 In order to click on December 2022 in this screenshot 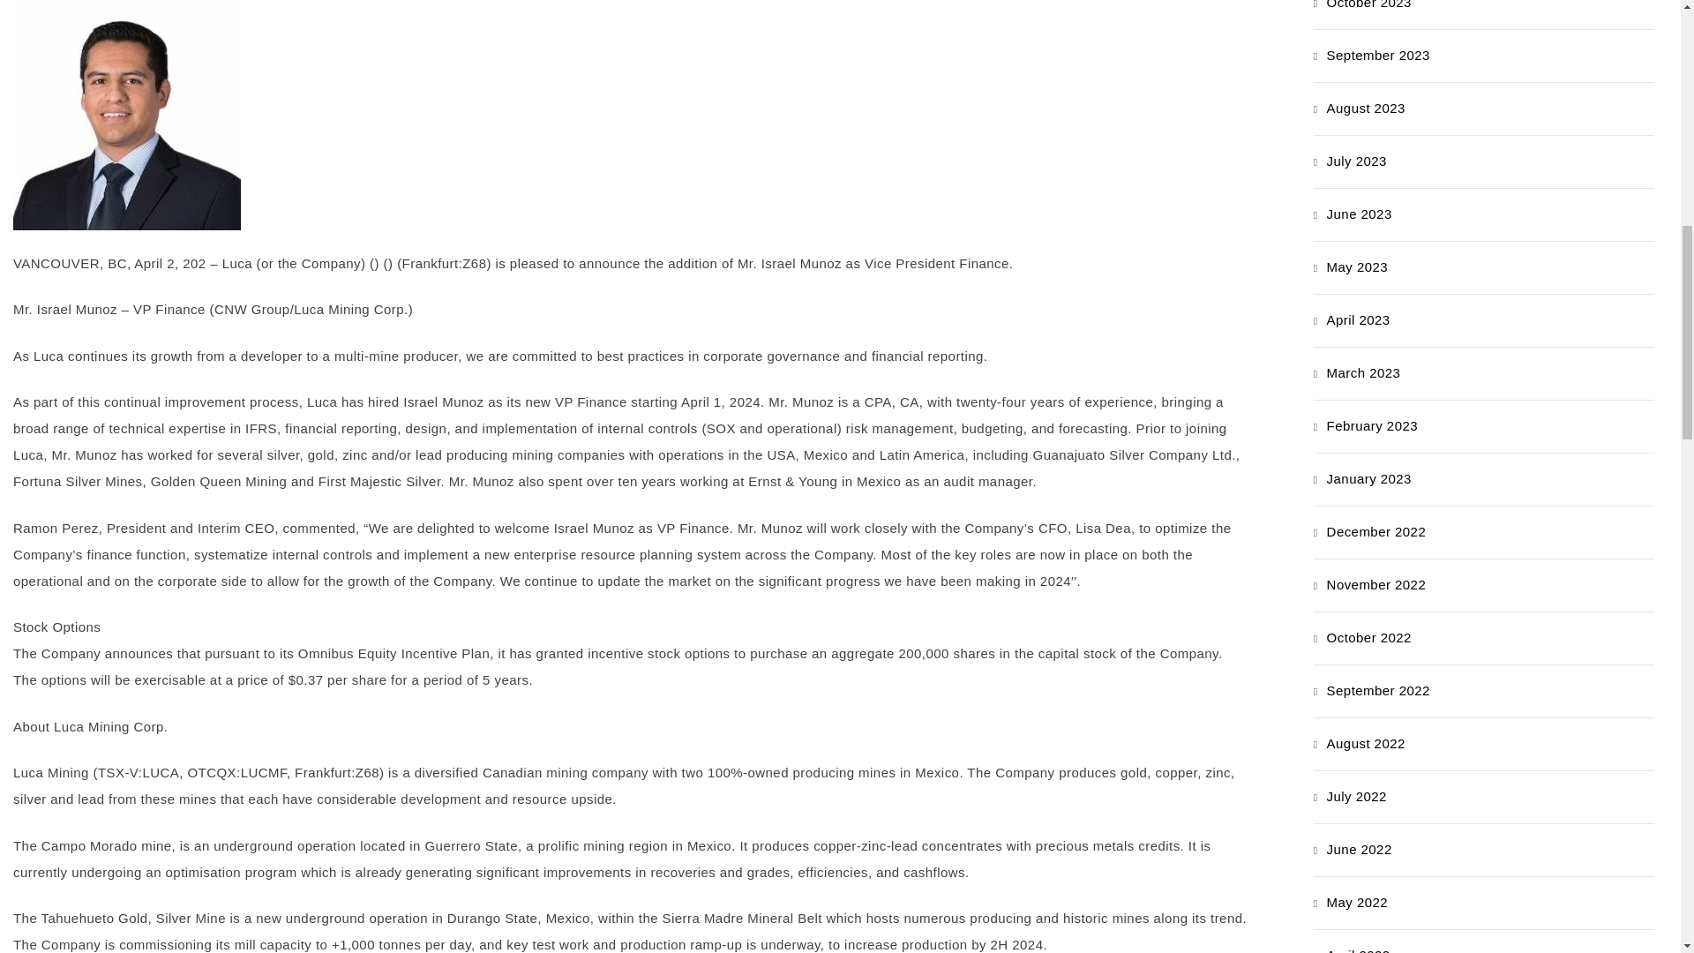, I will do `click(1376, 531)`.